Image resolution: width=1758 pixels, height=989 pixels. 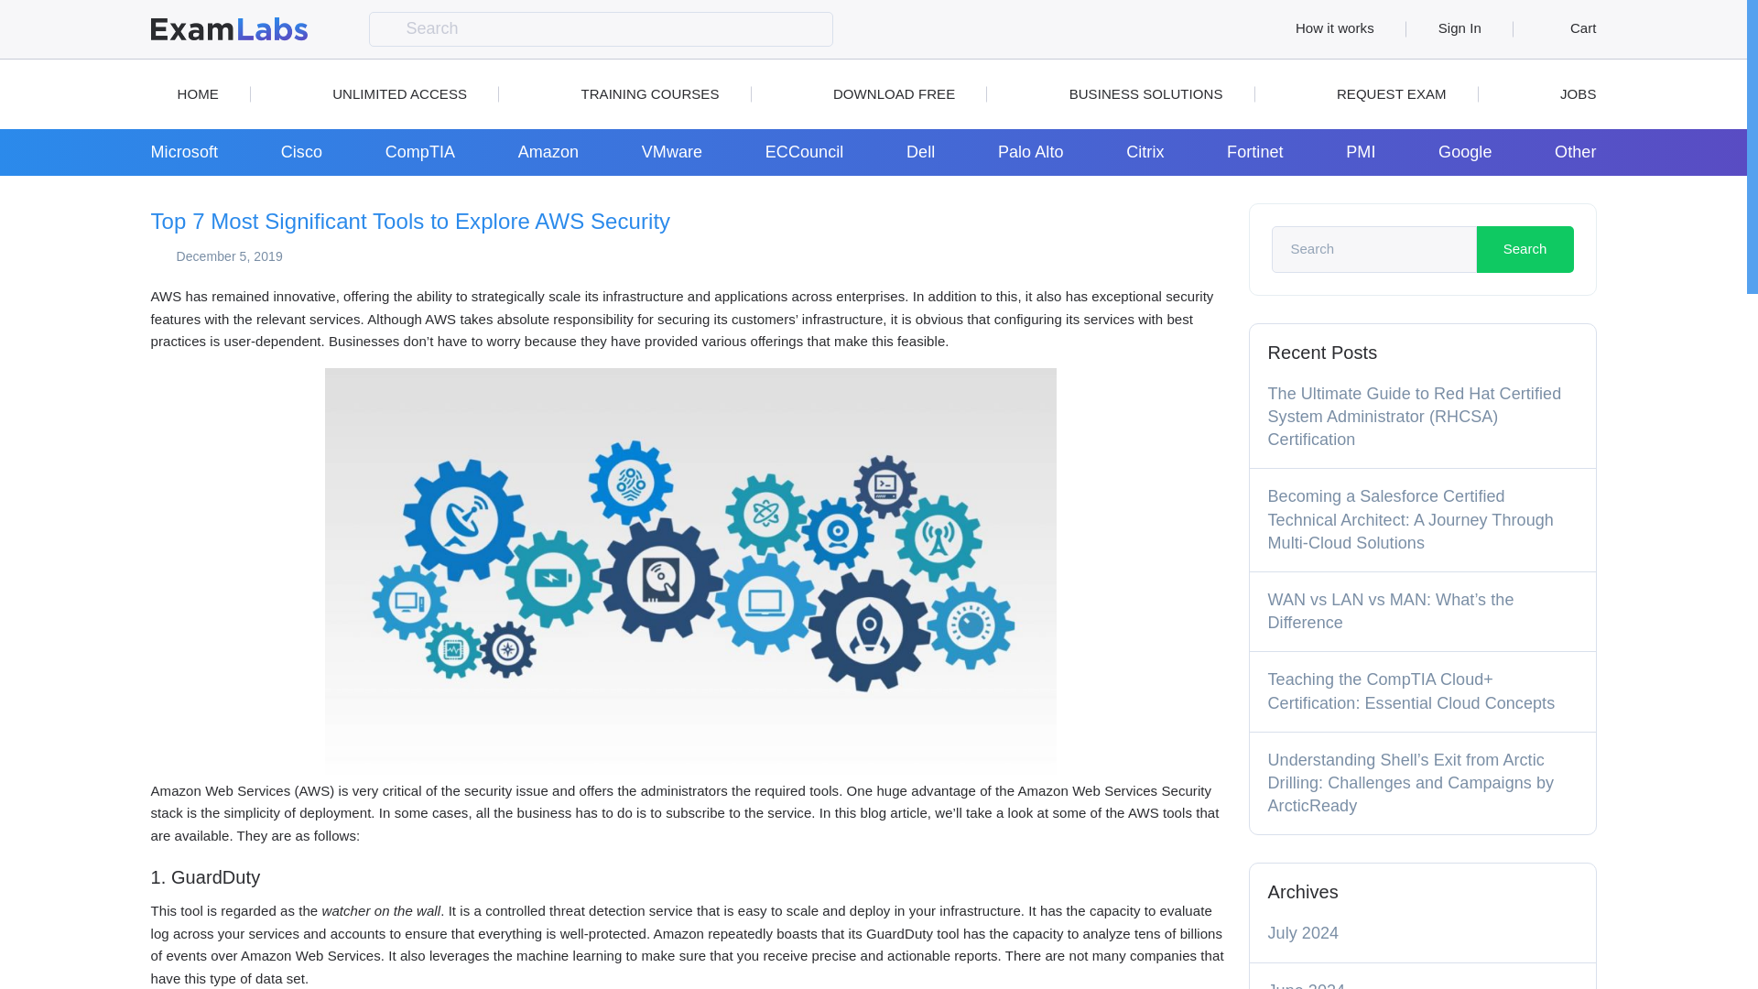 What do you see at coordinates (409, 222) in the screenshot?
I see `Top 7 Most Significant Tools to Explore AWS Security` at bounding box center [409, 222].